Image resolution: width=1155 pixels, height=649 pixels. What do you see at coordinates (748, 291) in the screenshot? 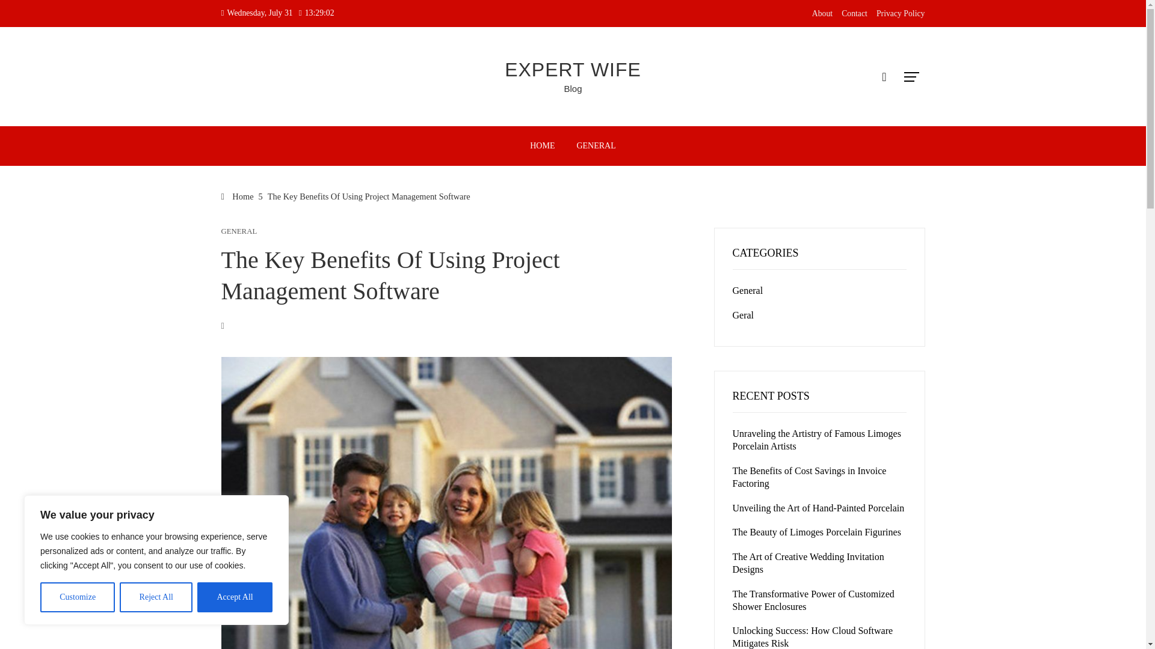
I see `General` at bounding box center [748, 291].